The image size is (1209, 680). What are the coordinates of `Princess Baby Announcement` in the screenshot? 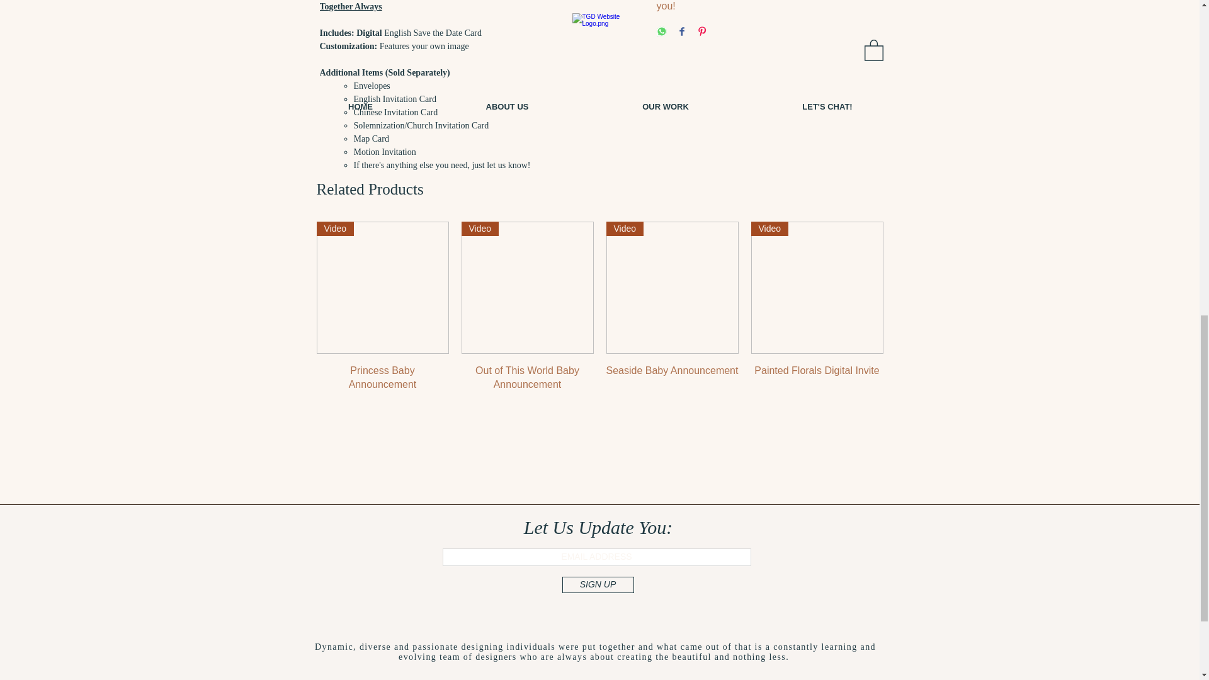 It's located at (382, 378).